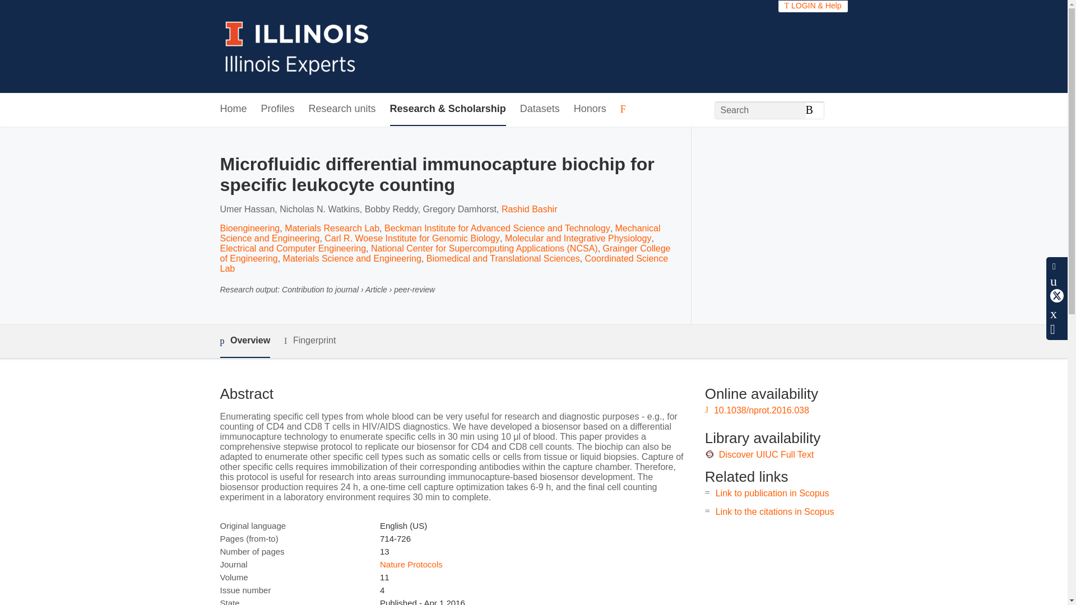  What do you see at coordinates (293, 249) in the screenshot?
I see `Electrical and Computer Engineering` at bounding box center [293, 249].